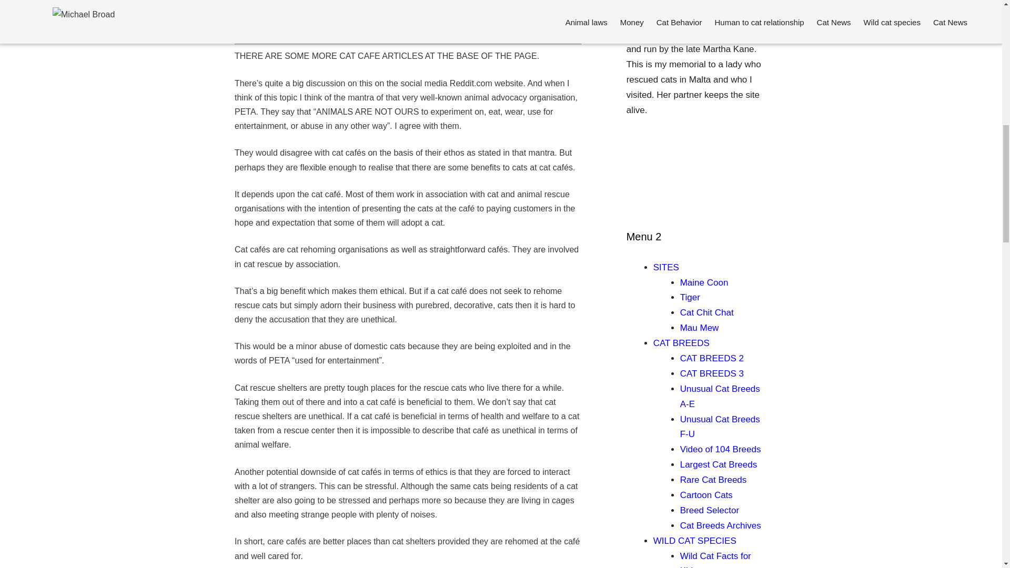  What do you see at coordinates (704, 282) in the screenshot?
I see `Site dedicated to the Maine Coon. Very extensive.` at bounding box center [704, 282].